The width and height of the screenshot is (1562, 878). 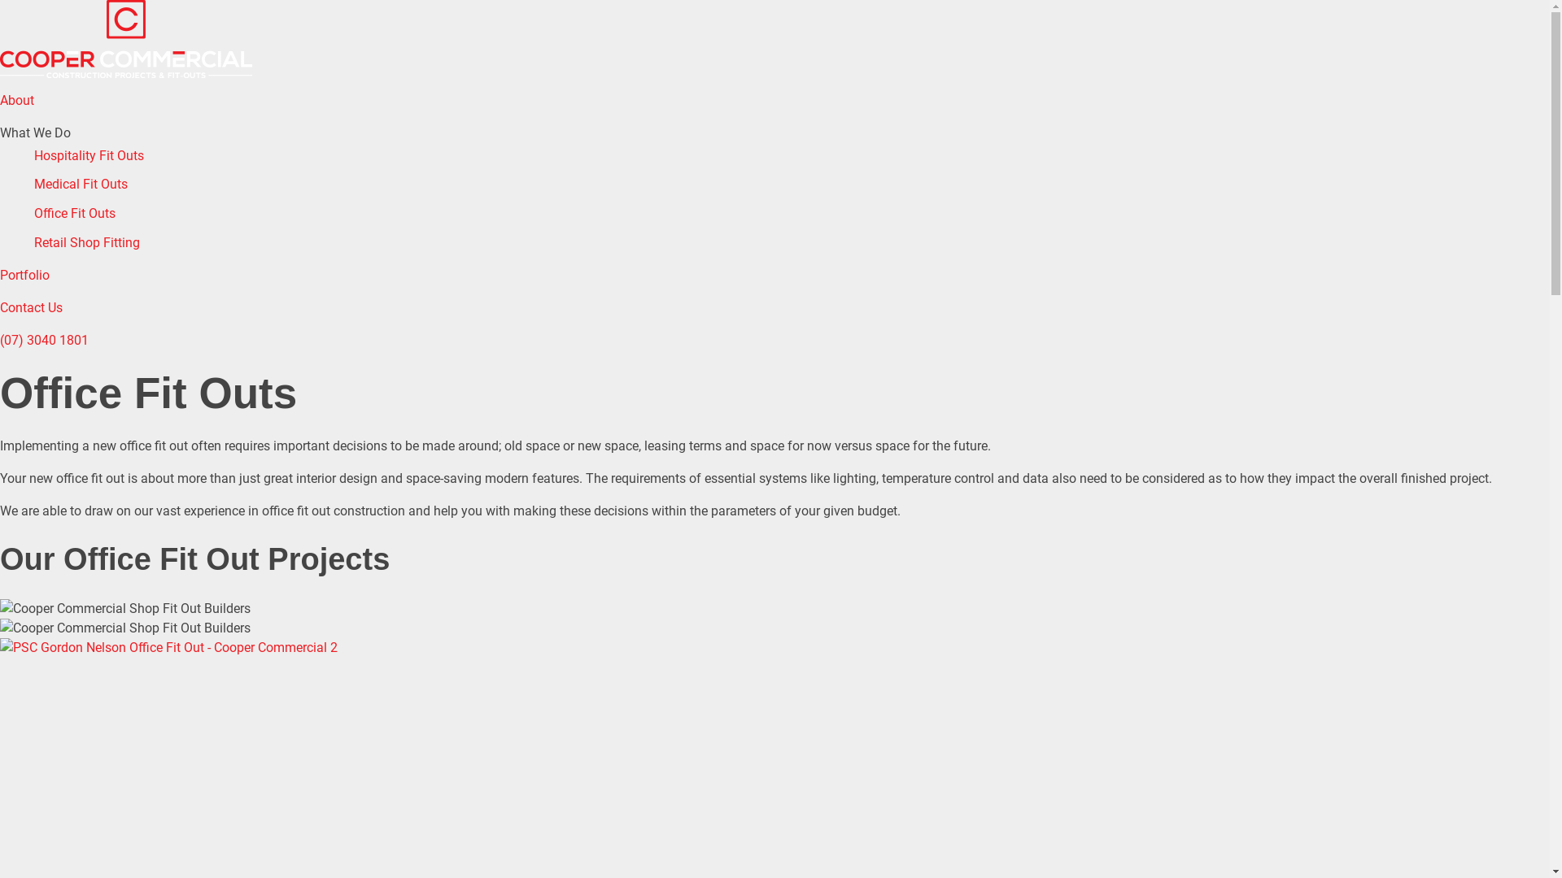 What do you see at coordinates (87, 243) in the screenshot?
I see `Retail Shop Fitting` at bounding box center [87, 243].